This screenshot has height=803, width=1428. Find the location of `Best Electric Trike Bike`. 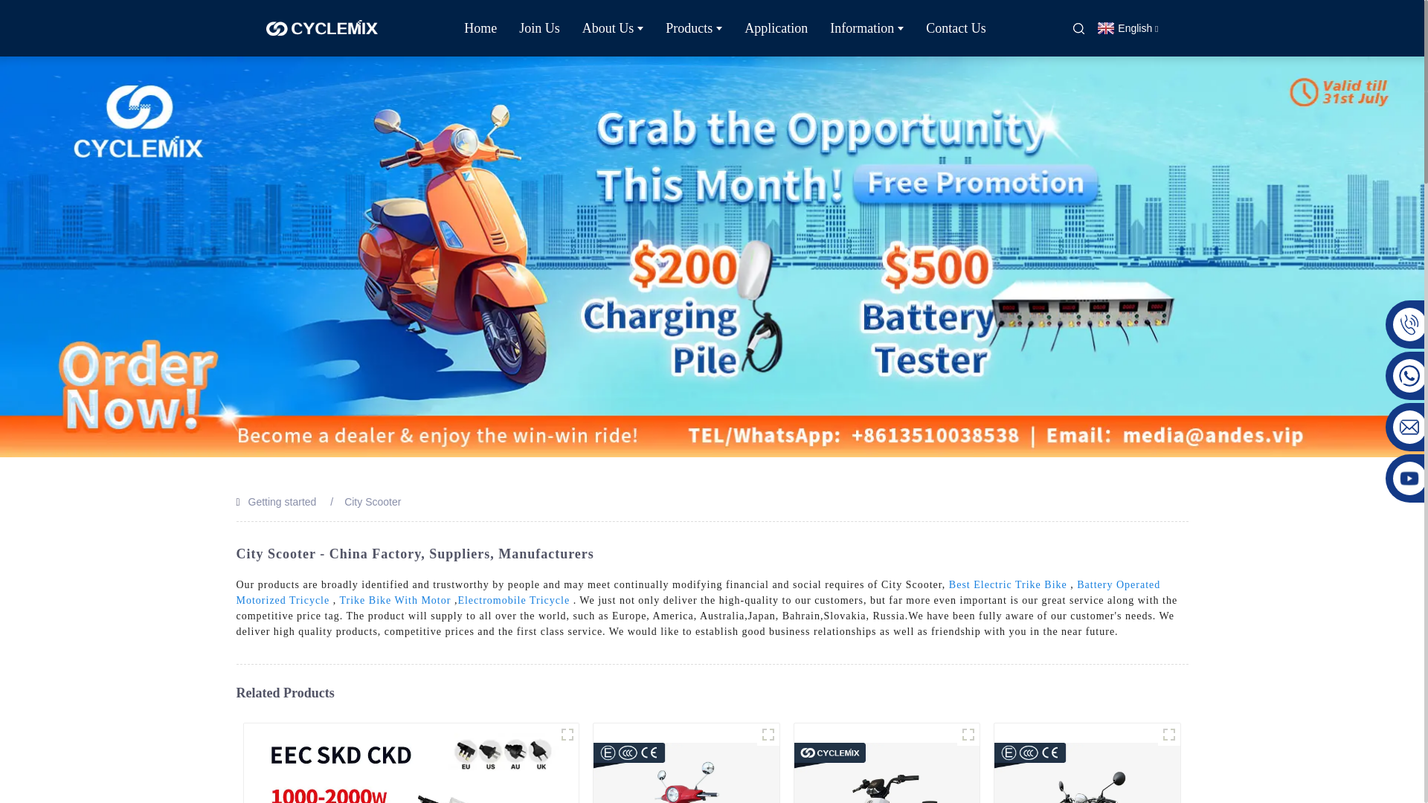

Best Electric Trike Bike is located at coordinates (1008, 584).